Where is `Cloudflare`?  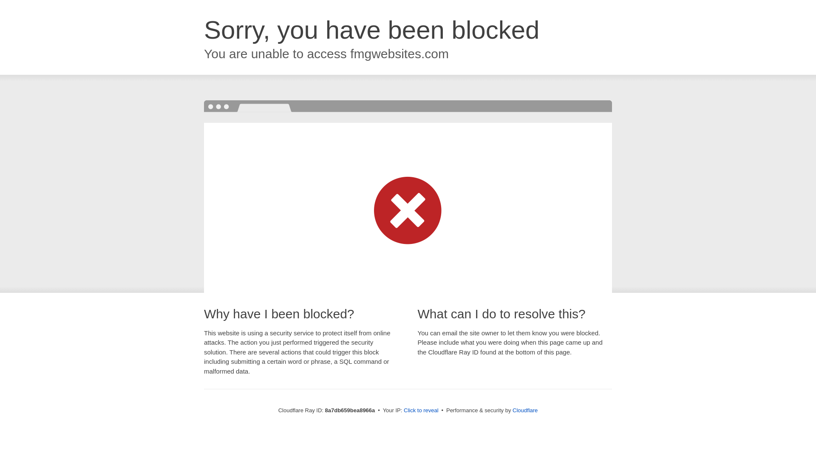
Cloudflare is located at coordinates (525, 410).